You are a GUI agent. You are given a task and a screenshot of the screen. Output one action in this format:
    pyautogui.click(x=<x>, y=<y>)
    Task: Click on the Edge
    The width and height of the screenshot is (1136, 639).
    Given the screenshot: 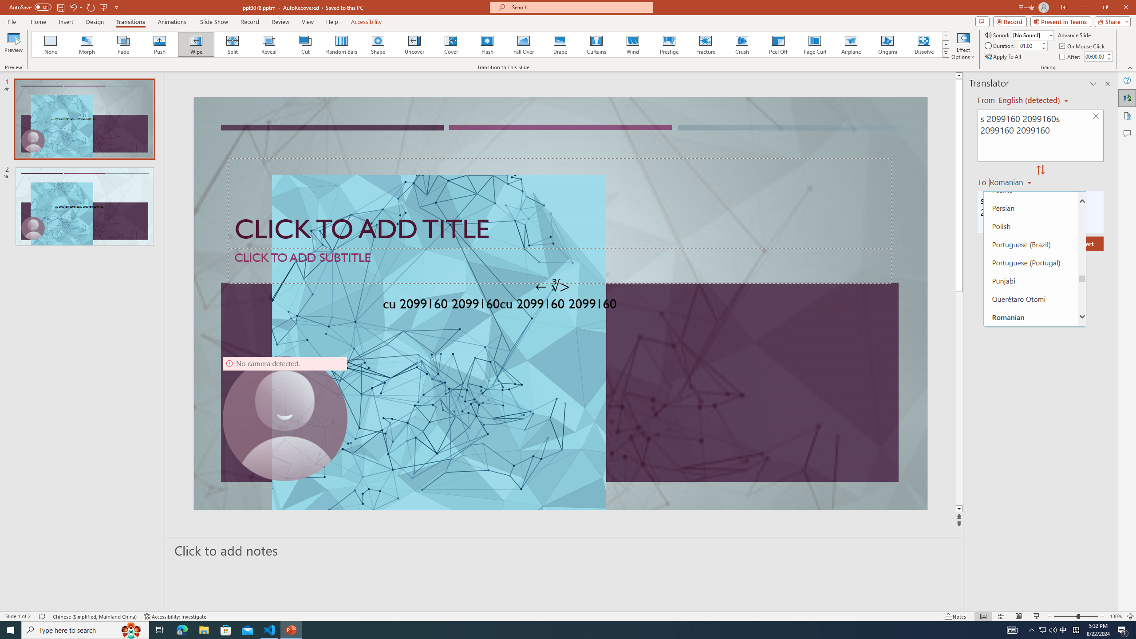 What is the action you would take?
    pyautogui.click(x=402, y=36)
    